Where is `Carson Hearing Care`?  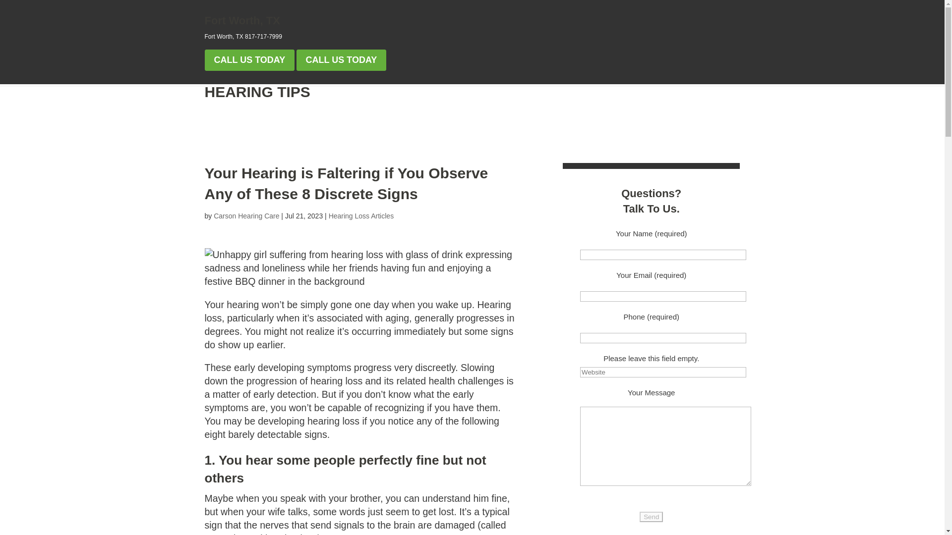
Carson Hearing Care is located at coordinates (262, 20).